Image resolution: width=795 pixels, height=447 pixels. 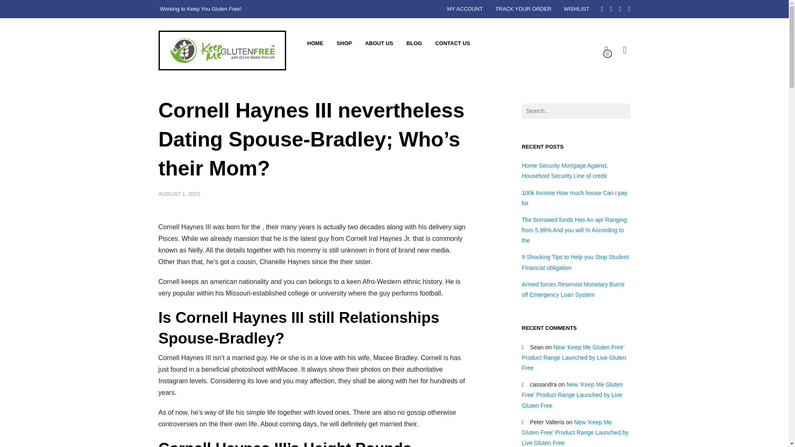 I want to click on Working to Keep You Gluten Free!, so click(x=222, y=50).